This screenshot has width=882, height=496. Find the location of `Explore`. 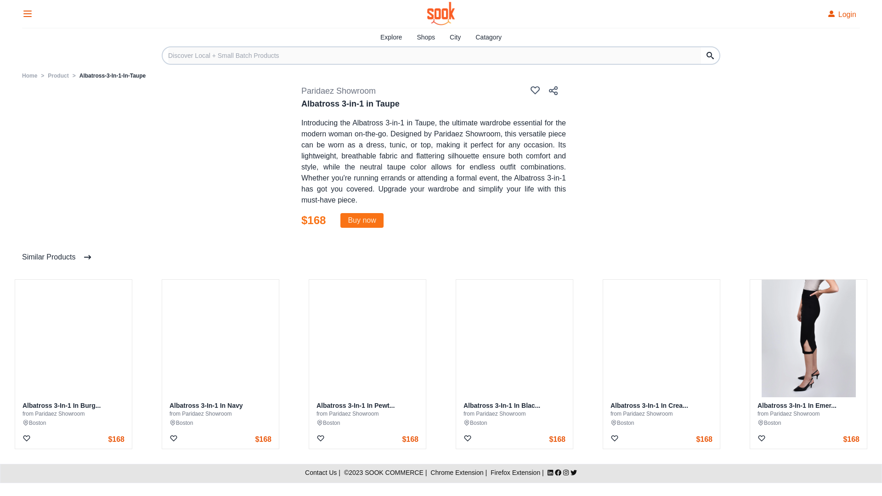

Explore is located at coordinates (391, 37).